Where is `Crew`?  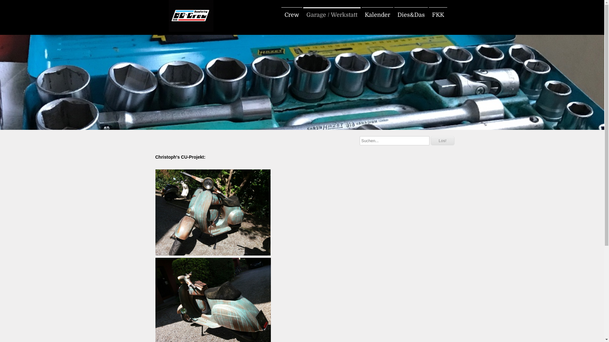
Crew is located at coordinates (291, 15).